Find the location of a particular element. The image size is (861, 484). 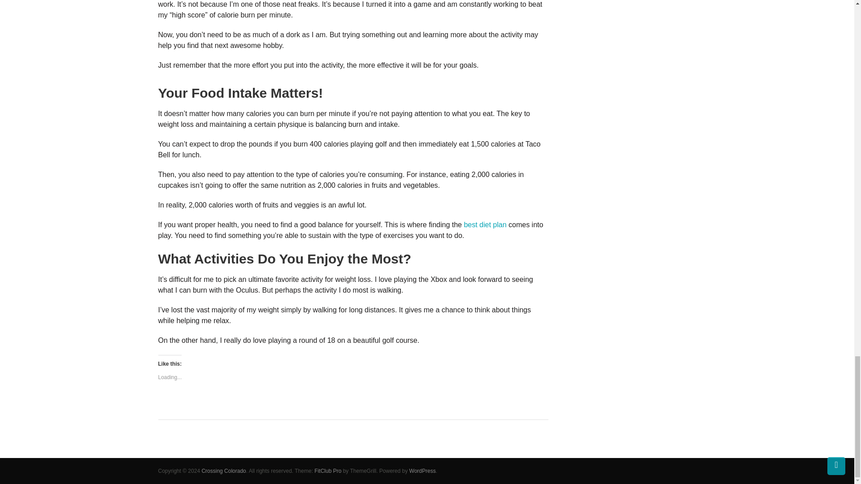

FitClub Pro is located at coordinates (327, 471).